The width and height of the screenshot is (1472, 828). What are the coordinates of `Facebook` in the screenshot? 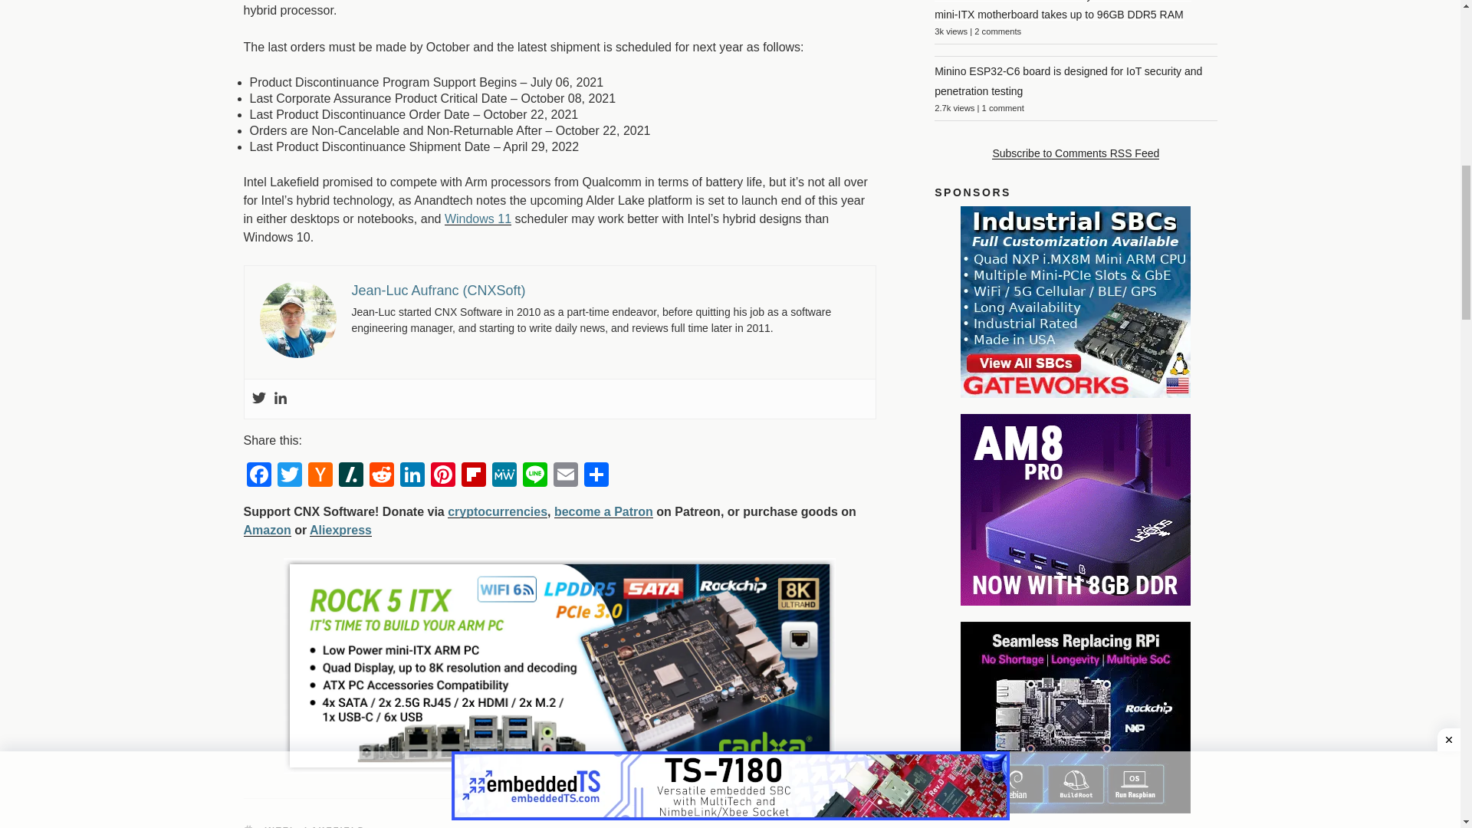 It's located at (259, 476).